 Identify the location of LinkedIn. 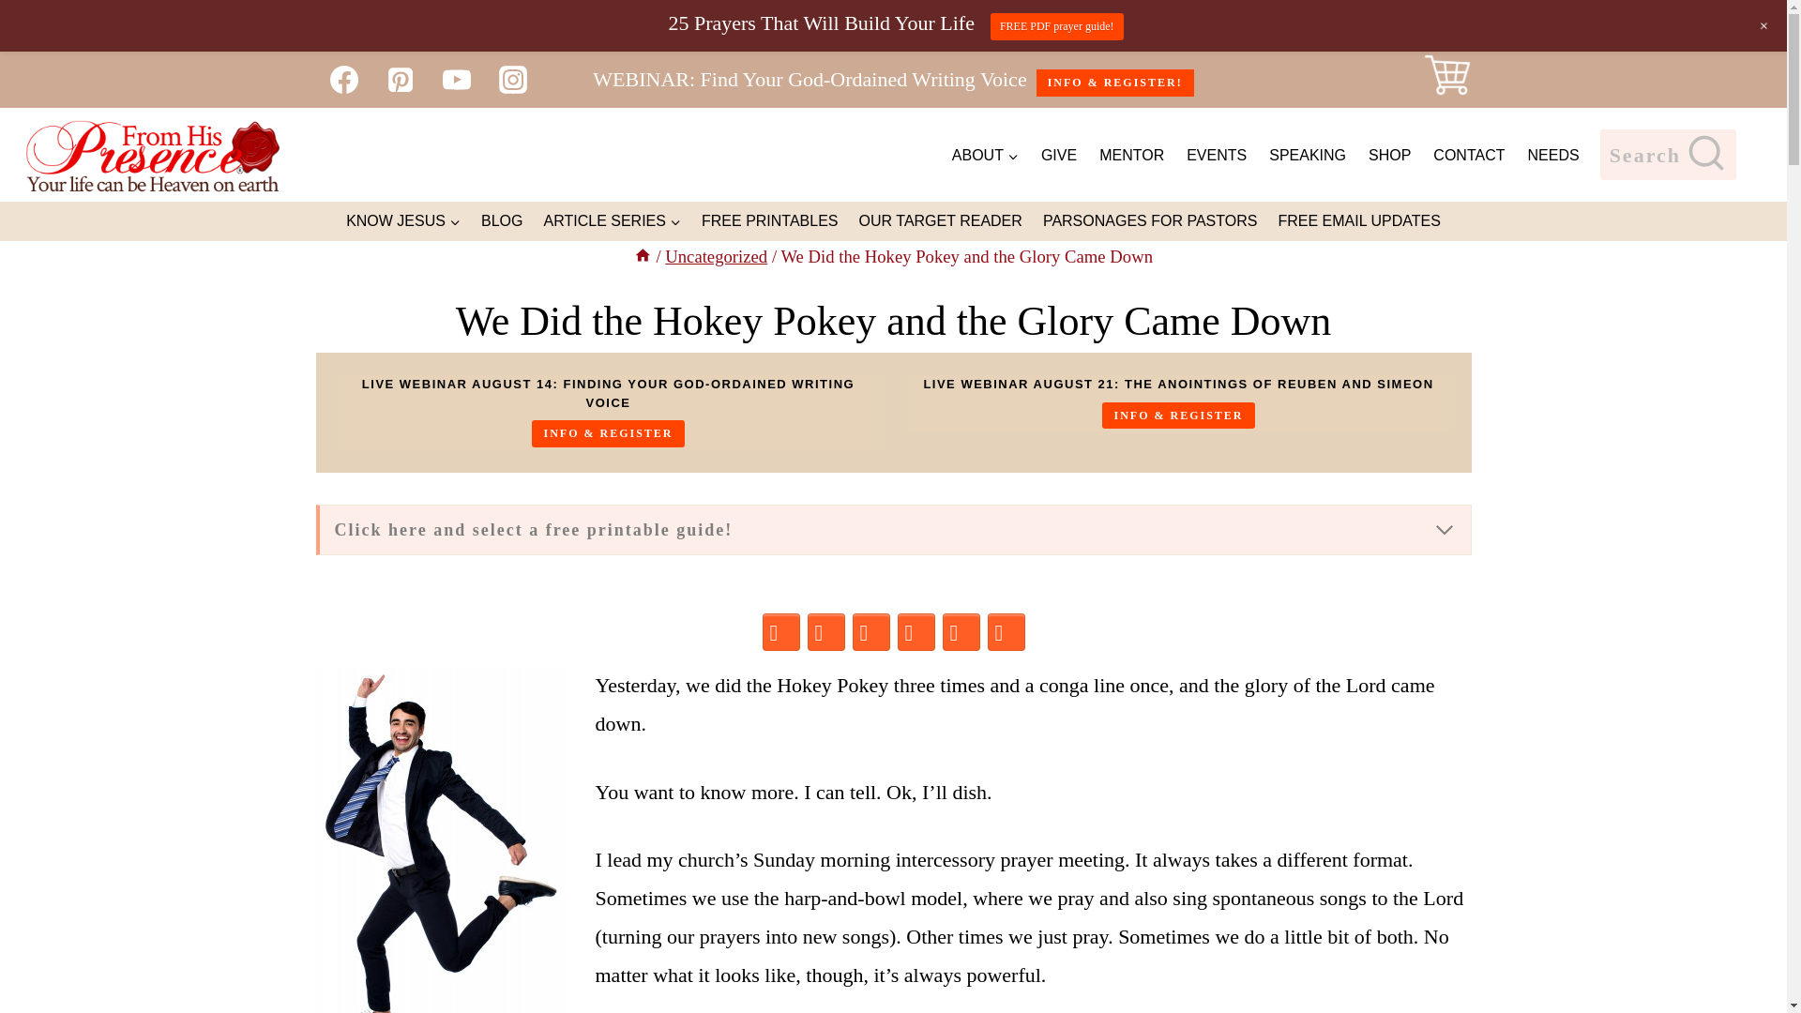
(916, 632).